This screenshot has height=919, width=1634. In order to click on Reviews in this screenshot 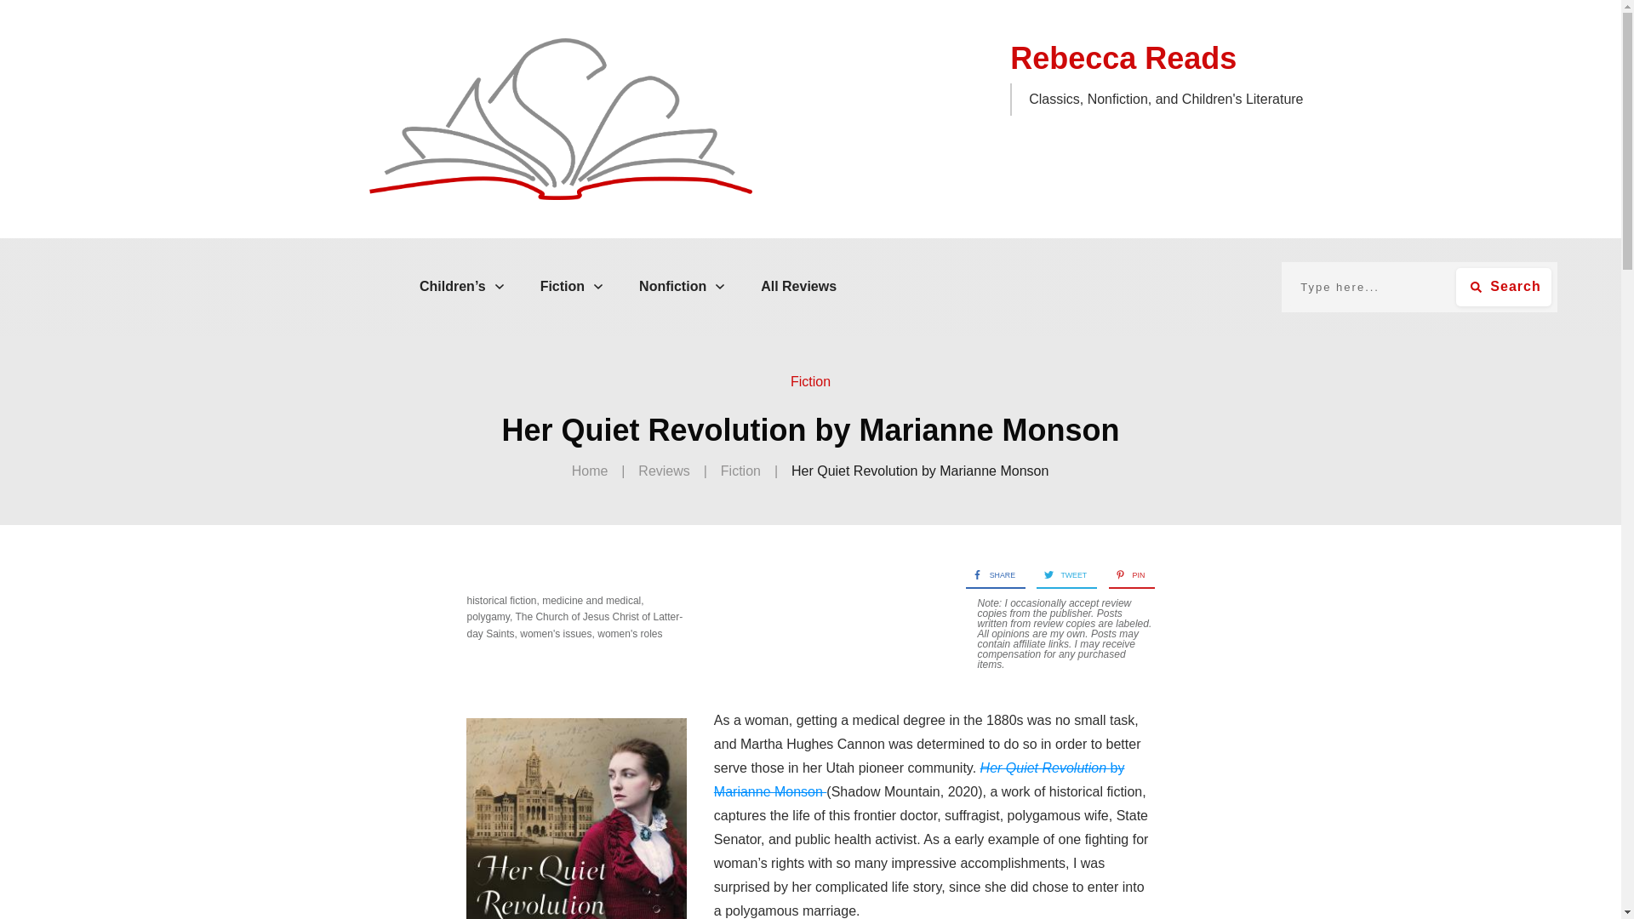, I will do `click(664, 471)`.